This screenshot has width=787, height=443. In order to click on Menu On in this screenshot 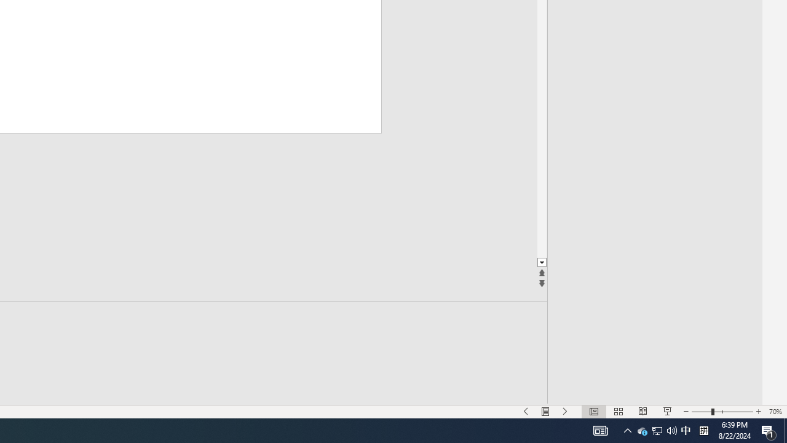, I will do `click(545, 411)`.